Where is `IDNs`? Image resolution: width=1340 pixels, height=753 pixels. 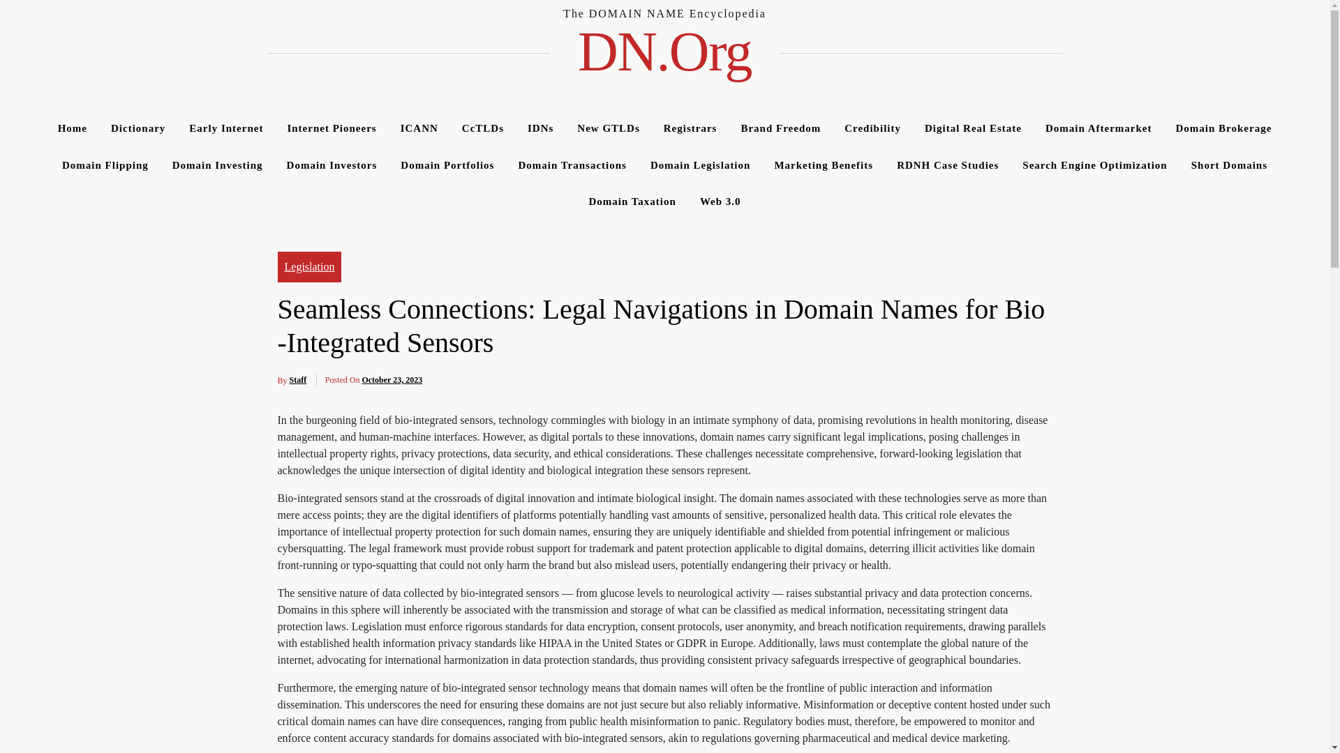 IDNs is located at coordinates (540, 128).